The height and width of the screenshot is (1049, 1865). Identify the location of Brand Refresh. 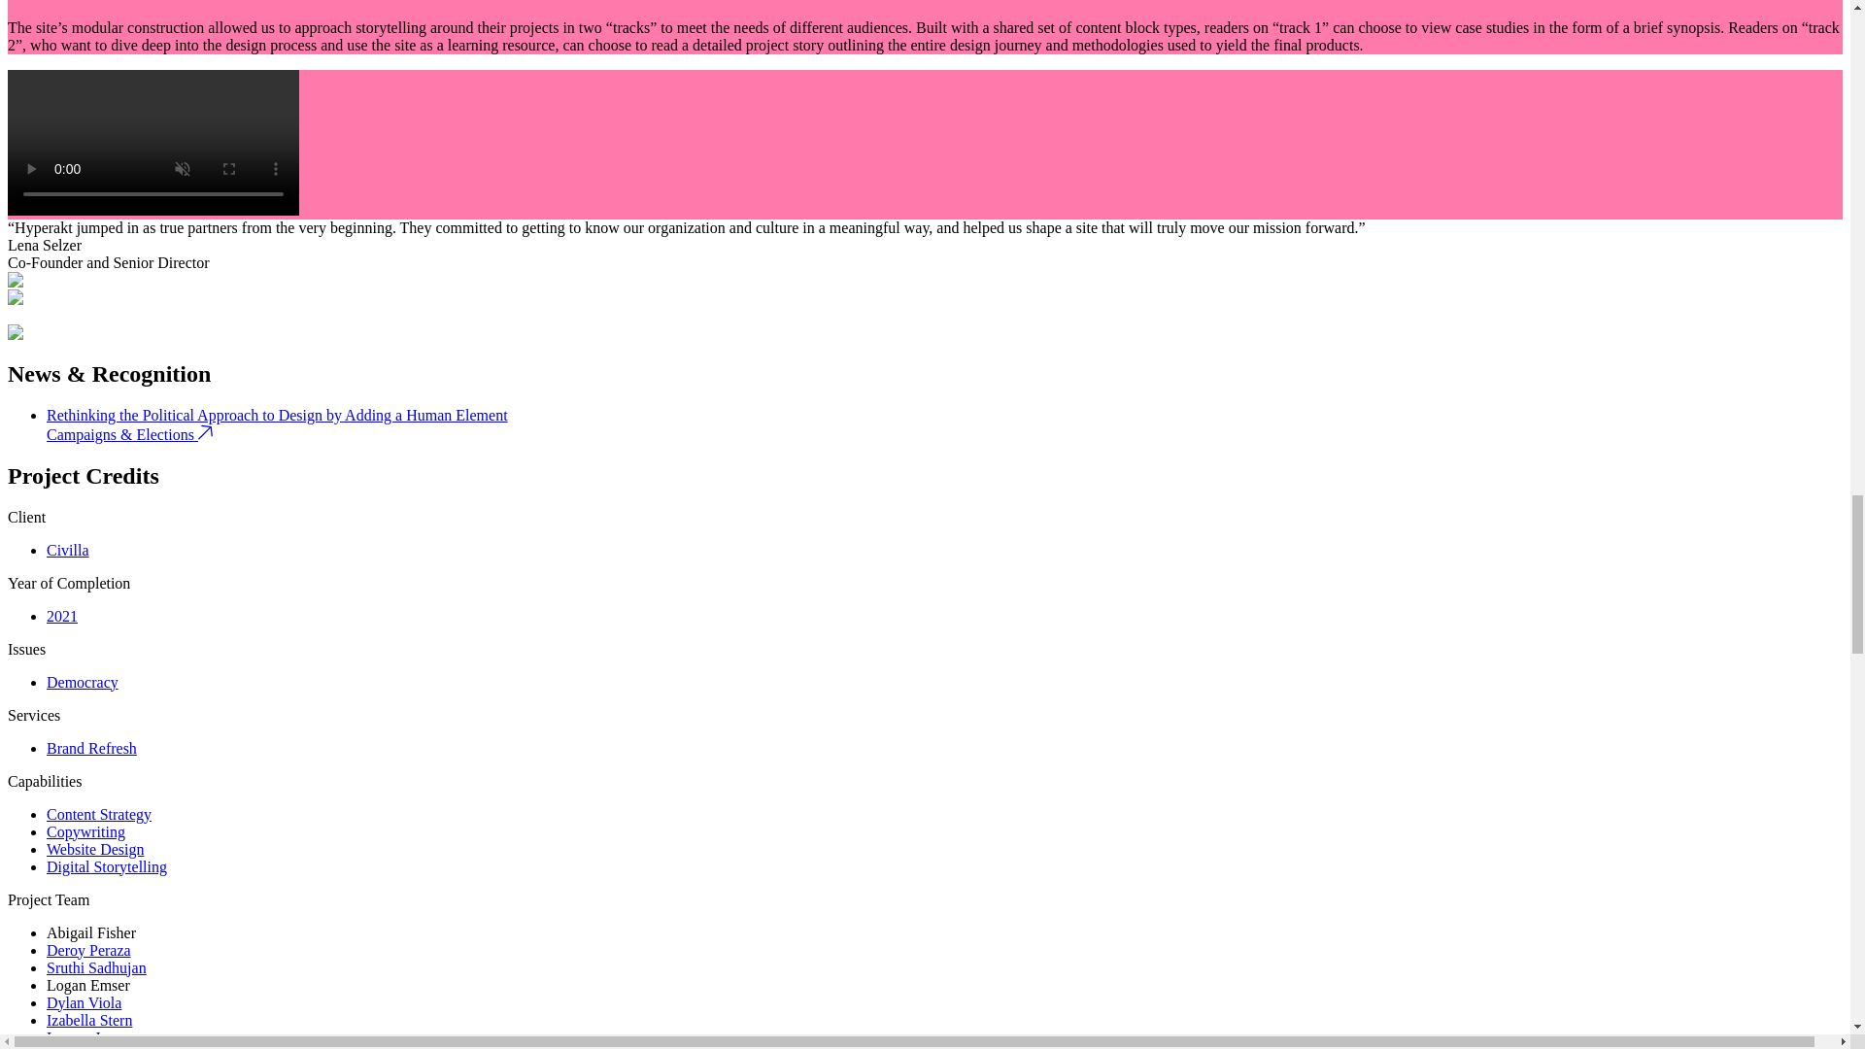
(91, 748).